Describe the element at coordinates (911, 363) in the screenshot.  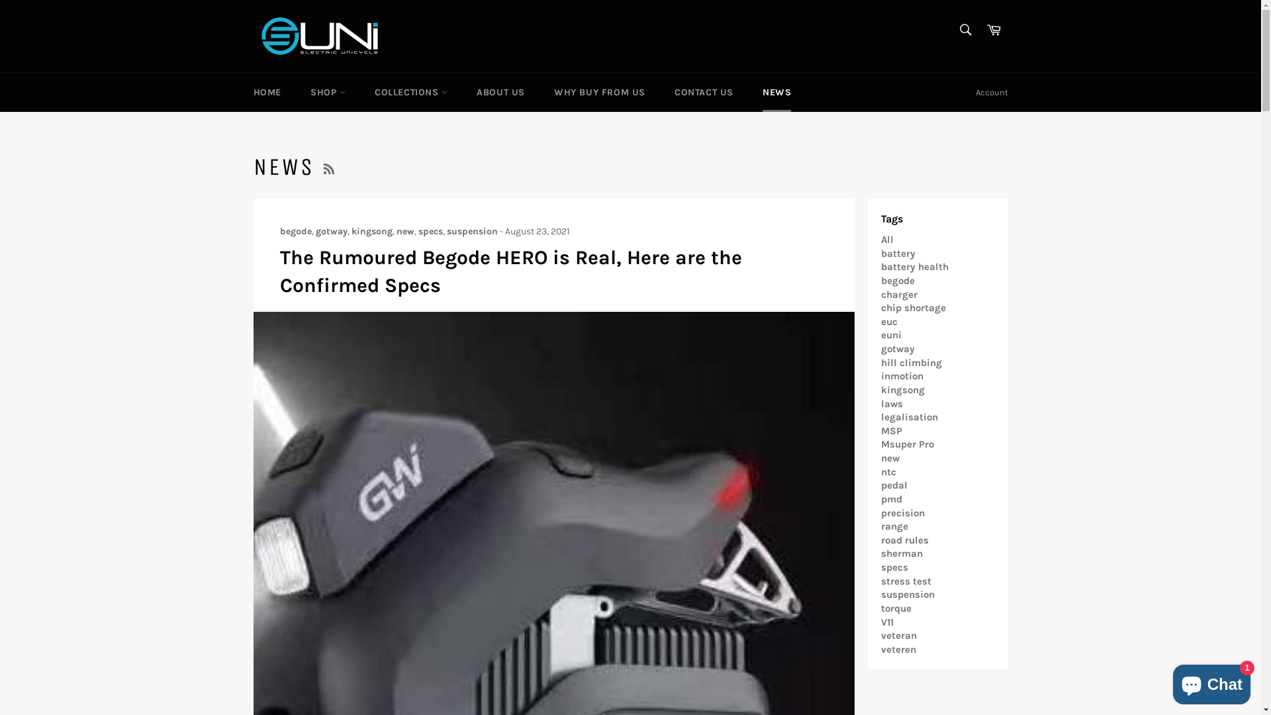
I see `hill climbing` at that location.